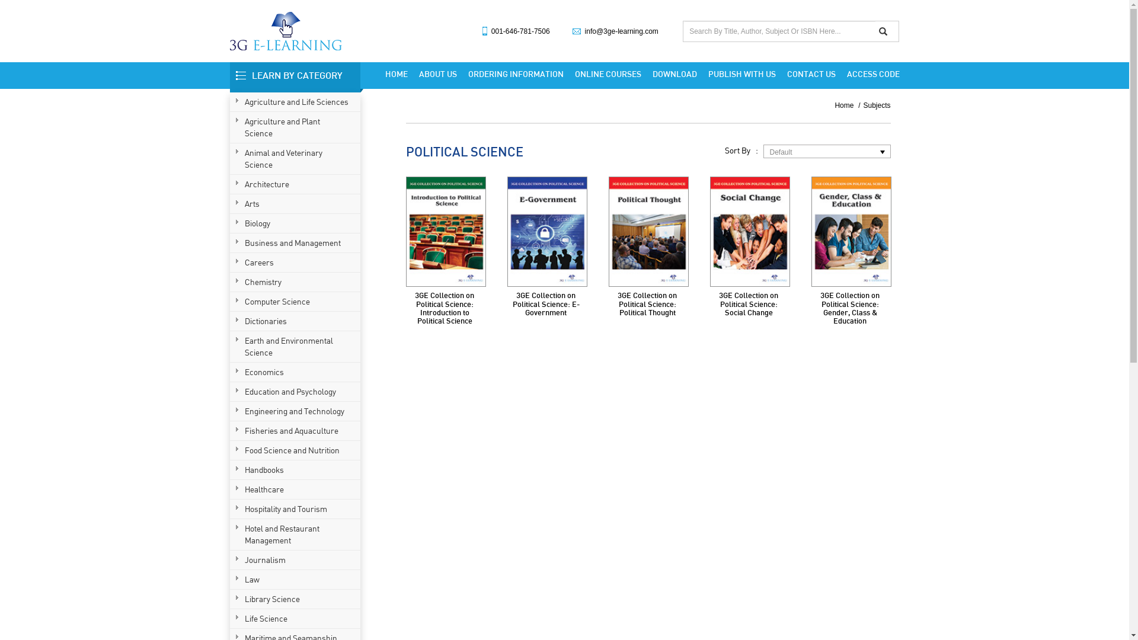 This screenshot has height=640, width=1138. I want to click on Fisheries and Aquaculture, so click(296, 431).